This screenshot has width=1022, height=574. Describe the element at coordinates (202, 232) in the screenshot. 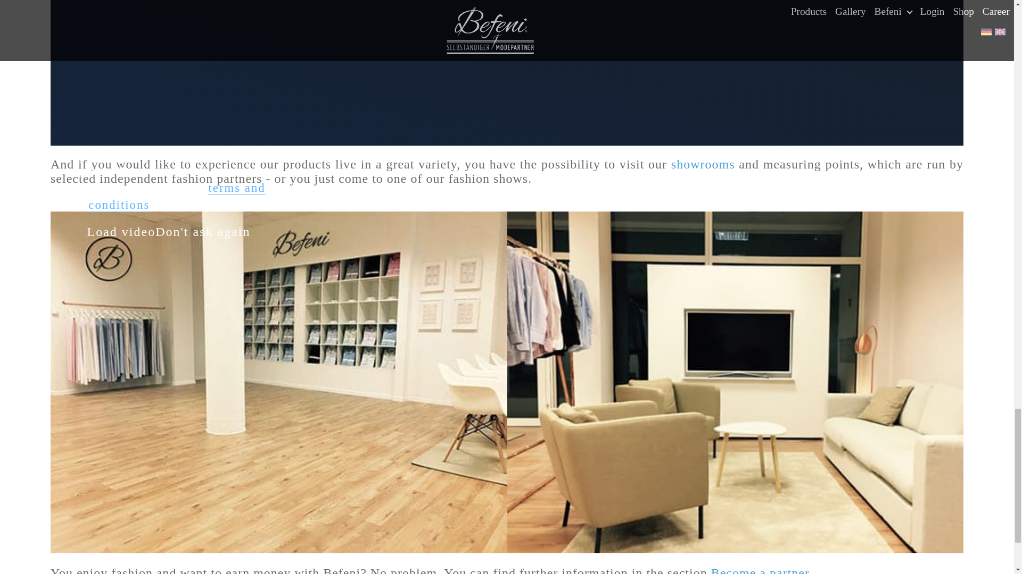

I see `Don't ask again` at that location.